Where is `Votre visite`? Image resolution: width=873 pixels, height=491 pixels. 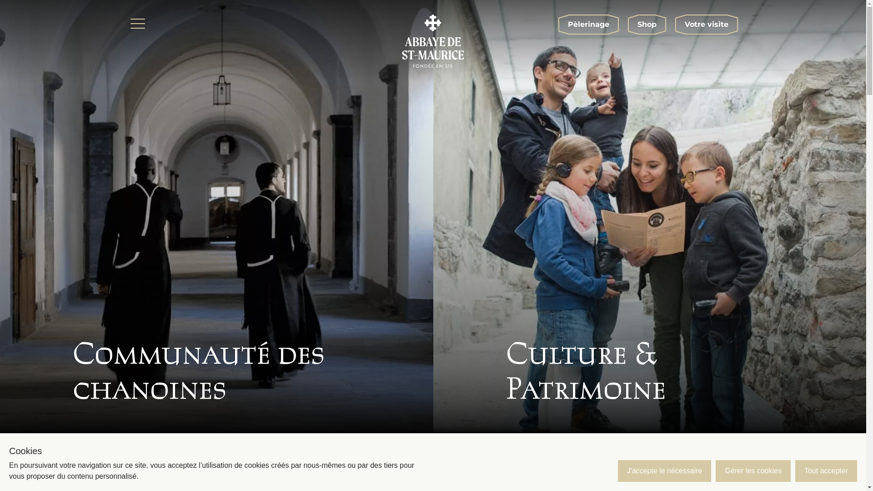 Votre visite is located at coordinates (706, 25).